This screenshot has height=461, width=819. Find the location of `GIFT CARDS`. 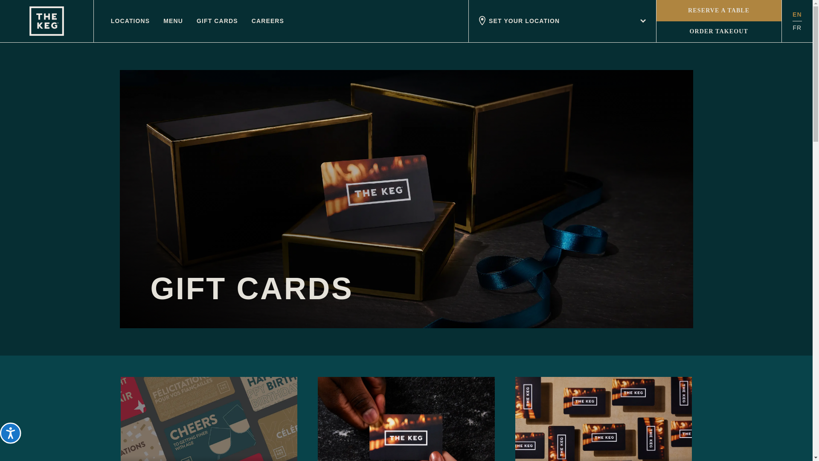

GIFT CARDS is located at coordinates (217, 21).